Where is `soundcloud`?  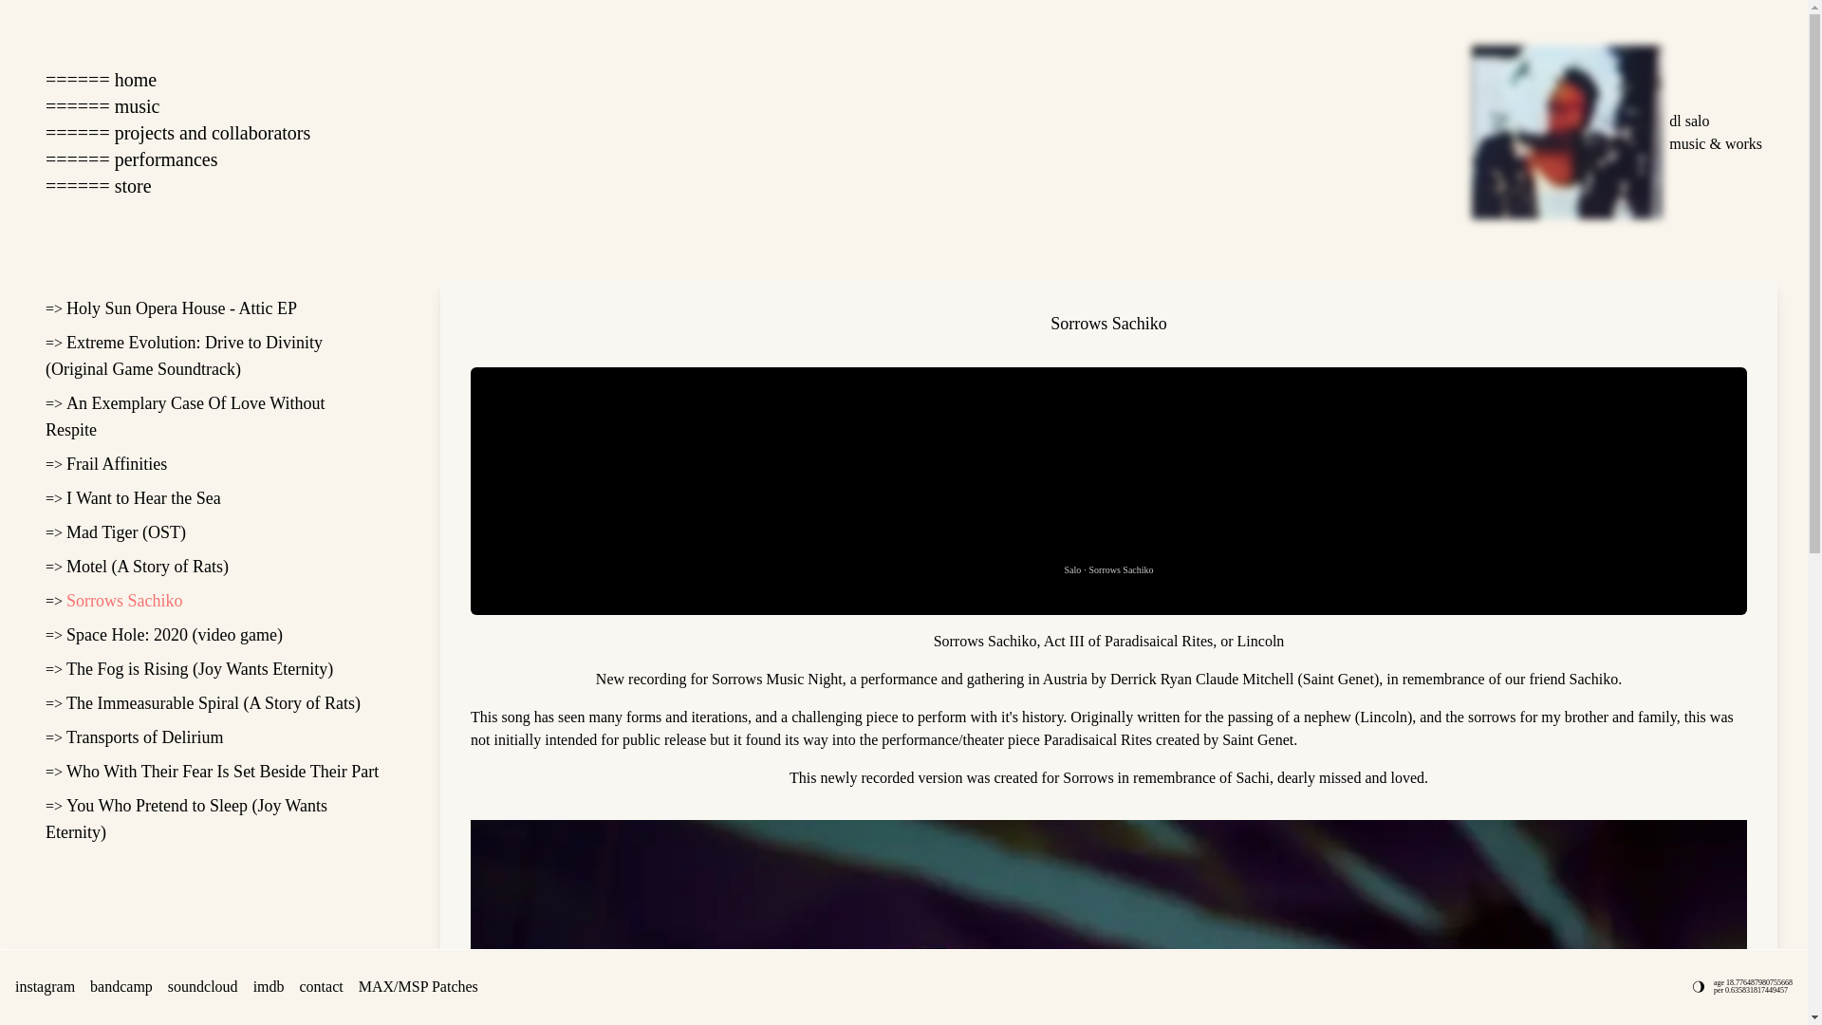
soundcloud is located at coordinates (203, 987).